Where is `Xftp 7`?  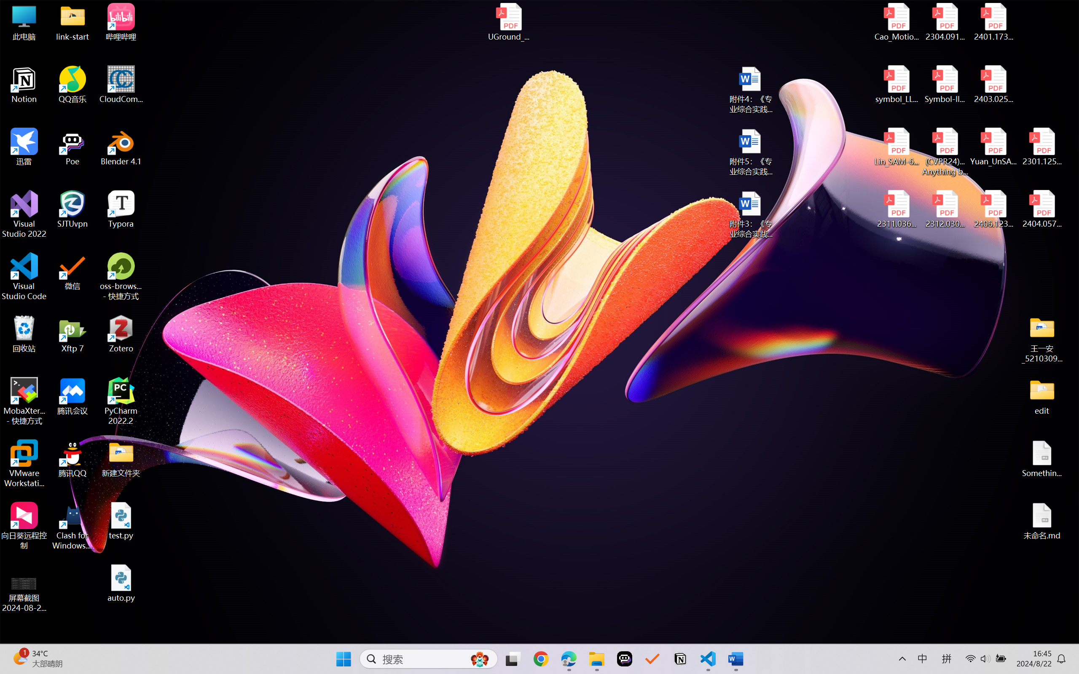 Xftp 7 is located at coordinates (72, 334).